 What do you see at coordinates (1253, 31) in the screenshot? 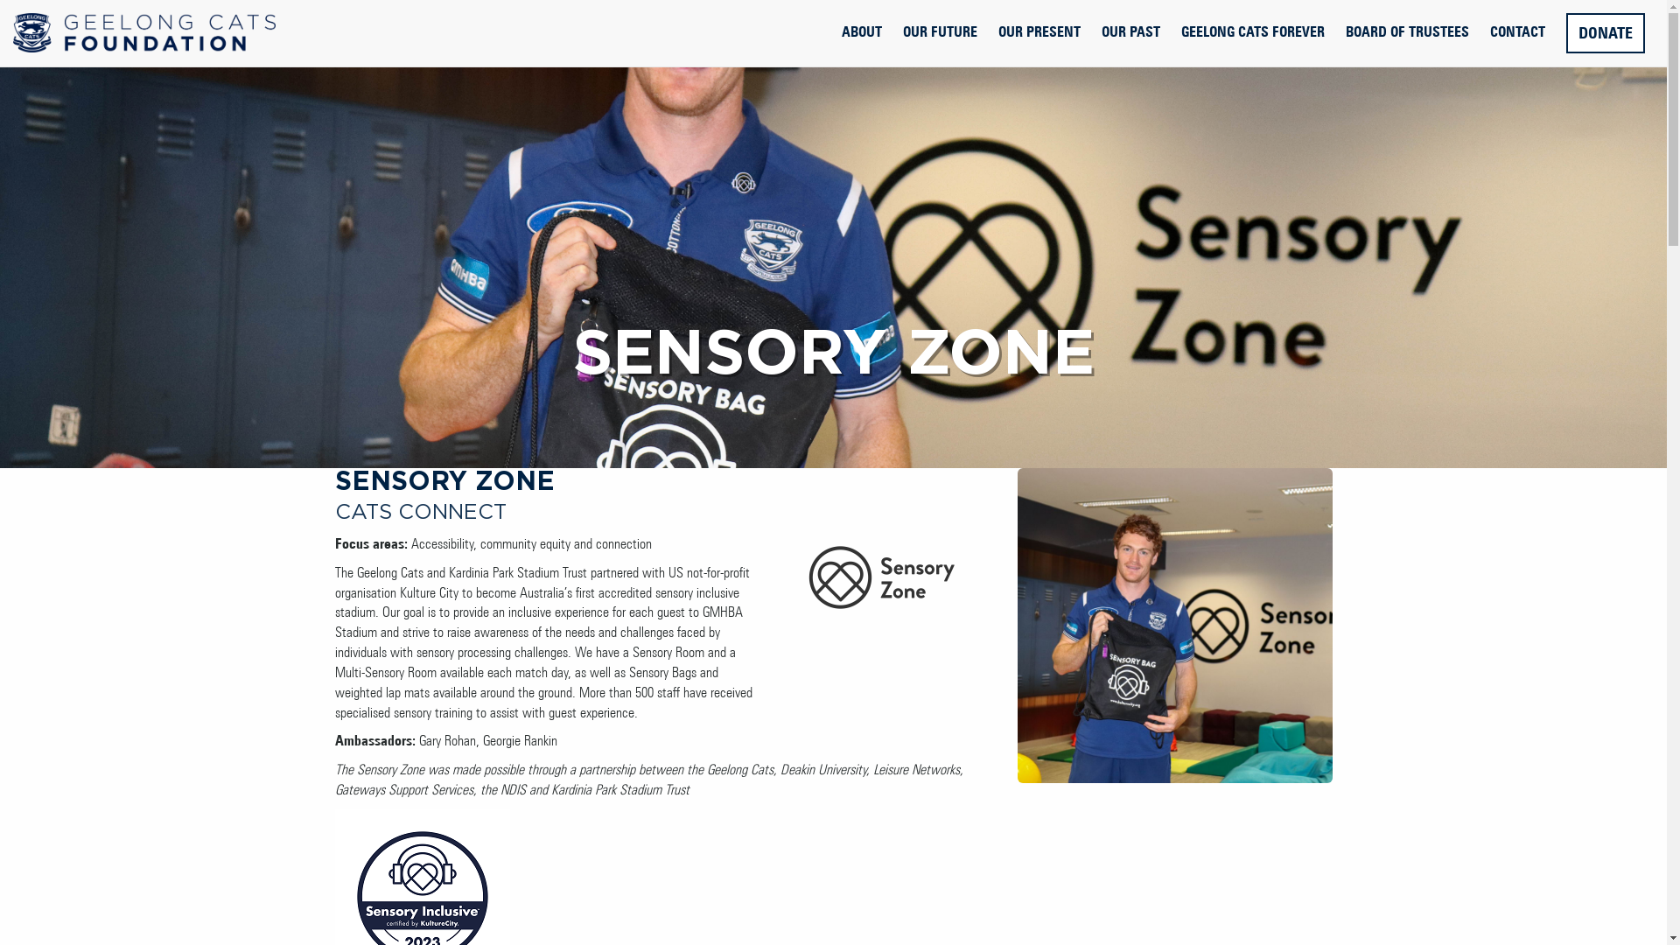
I see `GEELONG CATS FOREVER` at bounding box center [1253, 31].